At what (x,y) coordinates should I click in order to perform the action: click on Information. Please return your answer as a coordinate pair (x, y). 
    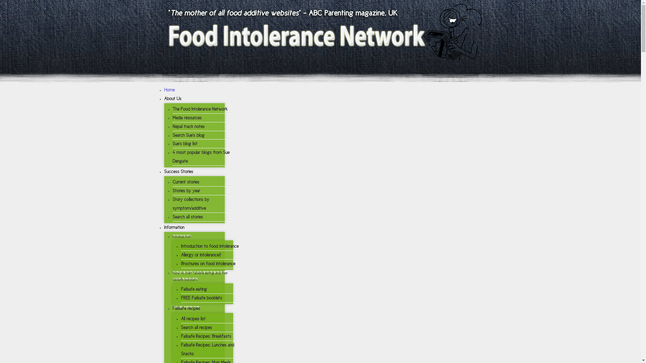
    Looking at the image, I should click on (174, 227).